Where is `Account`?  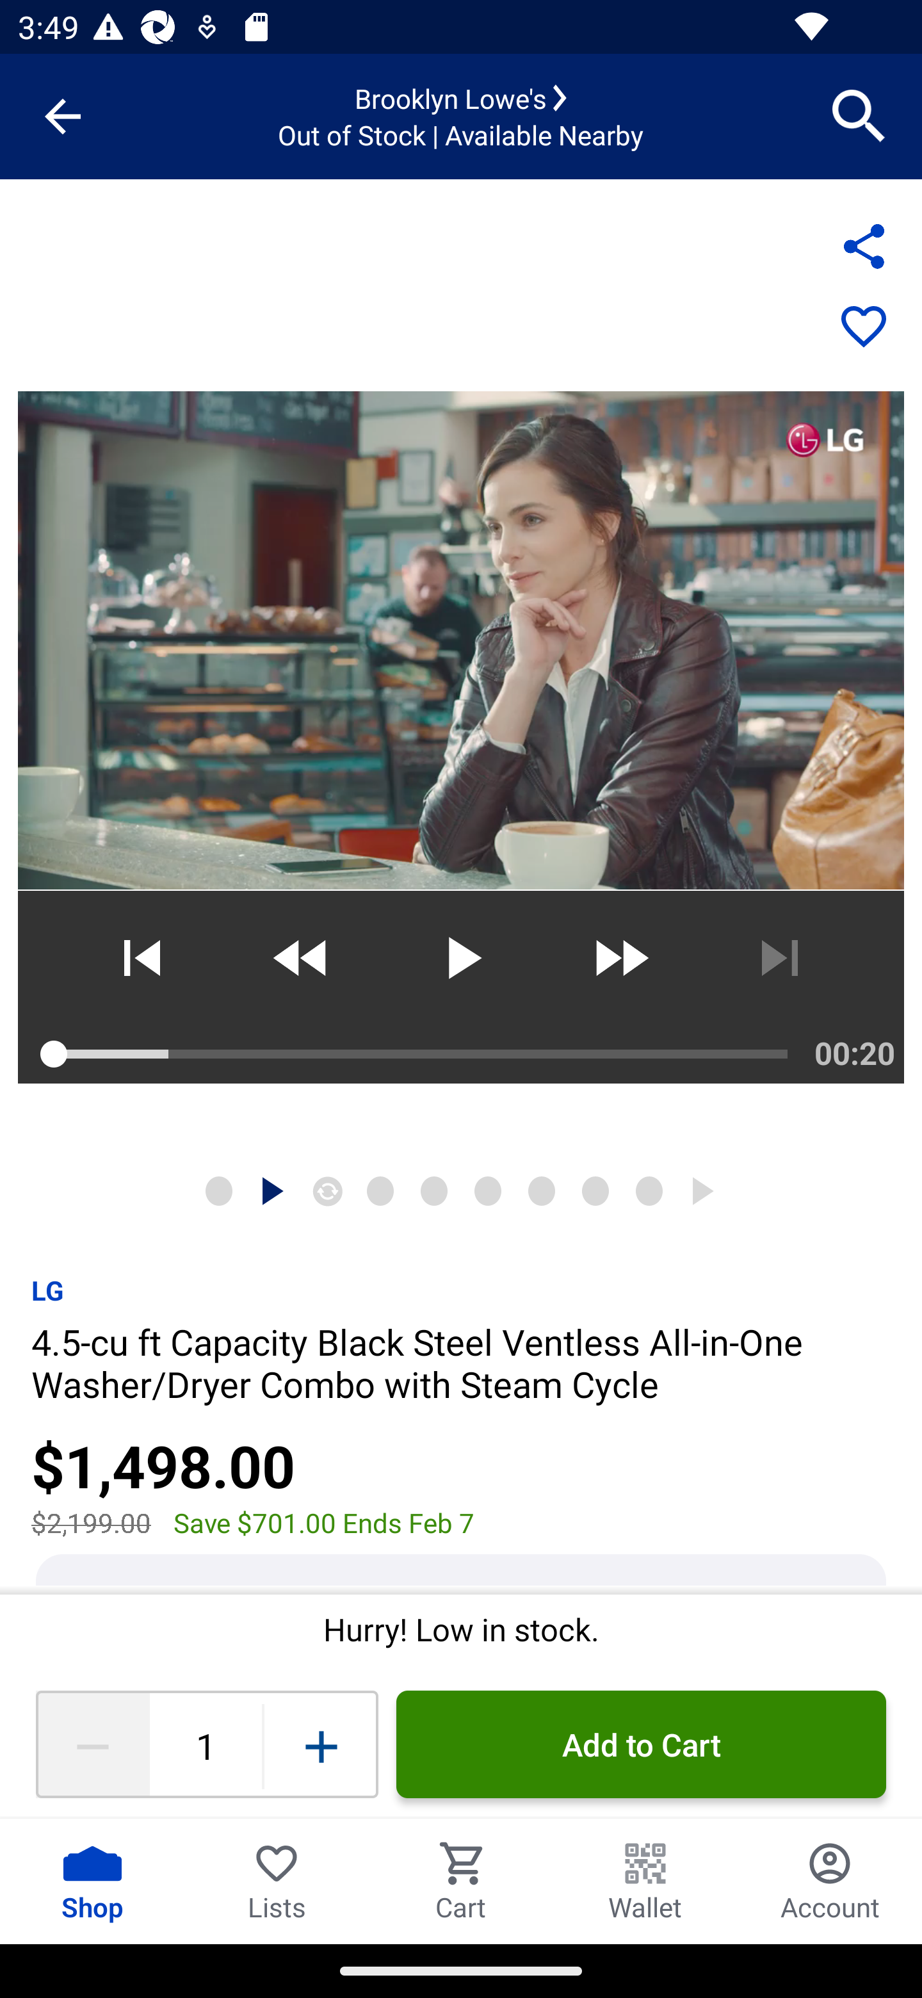
Account is located at coordinates (830, 1881).